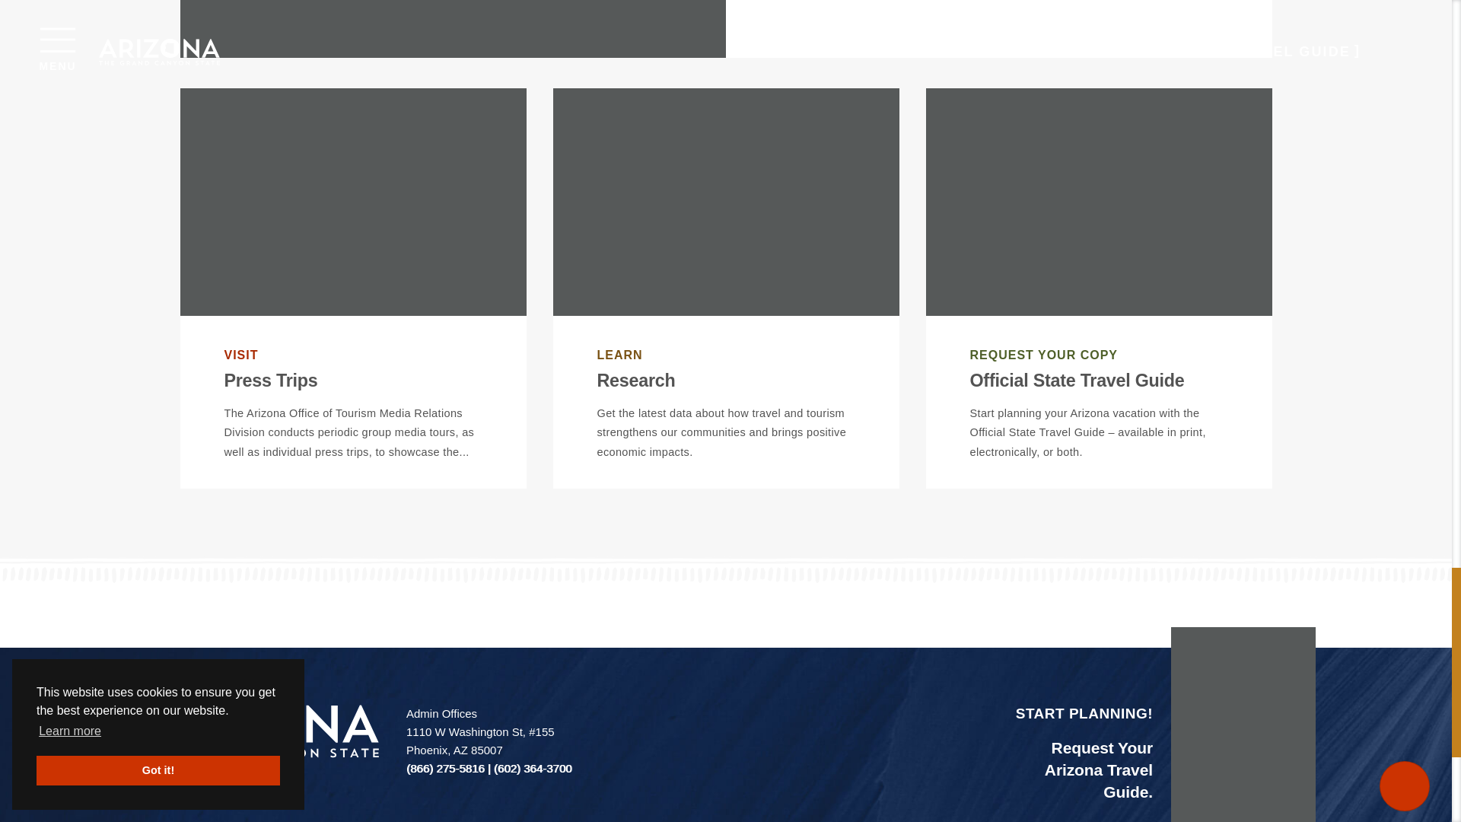  What do you see at coordinates (269, 381) in the screenshot?
I see `Press Trips` at bounding box center [269, 381].